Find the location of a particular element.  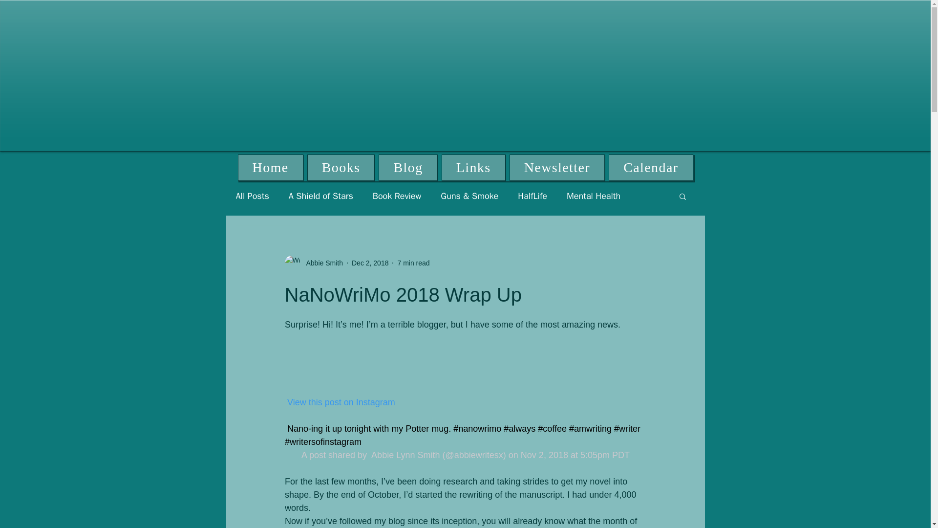

All Posts is located at coordinates (252, 196).